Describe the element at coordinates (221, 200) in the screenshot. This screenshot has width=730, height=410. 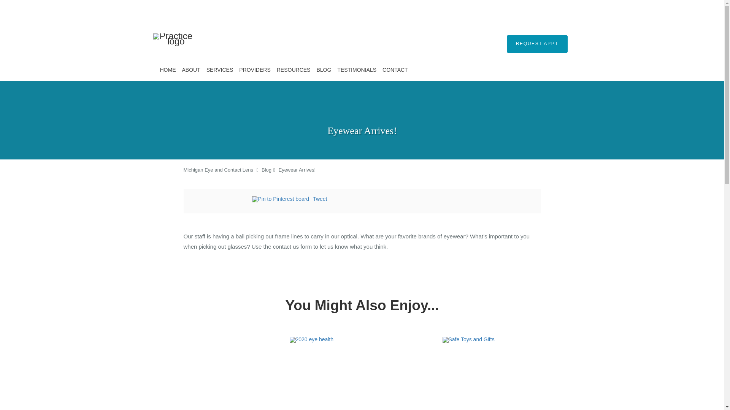
I see `Facebook social button` at that location.